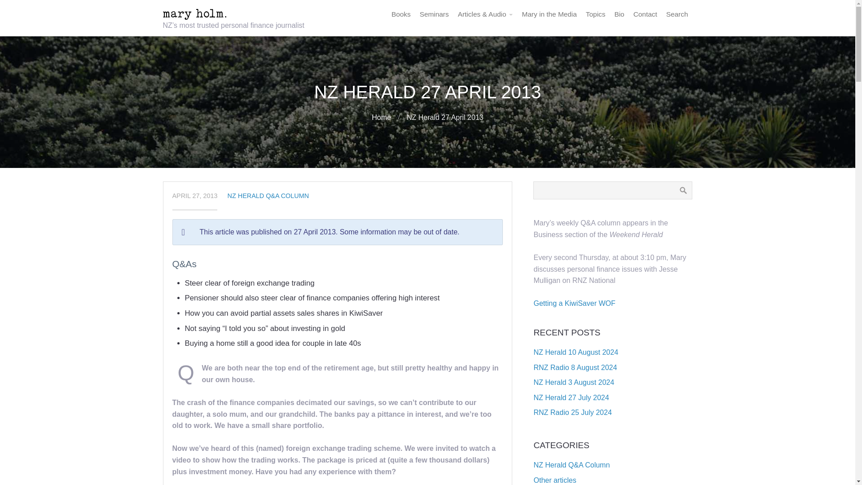 The width and height of the screenshot is (862, 485). Describe the element at coordinates (549, 14) in the screenshot. I see `Mary in the Media` at that location.